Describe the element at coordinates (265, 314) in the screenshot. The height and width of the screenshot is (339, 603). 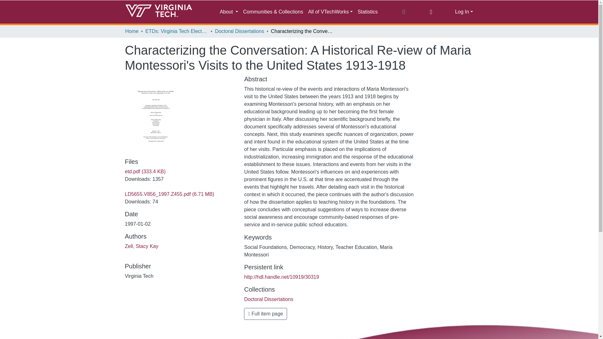
I see `Full item page` at that location.